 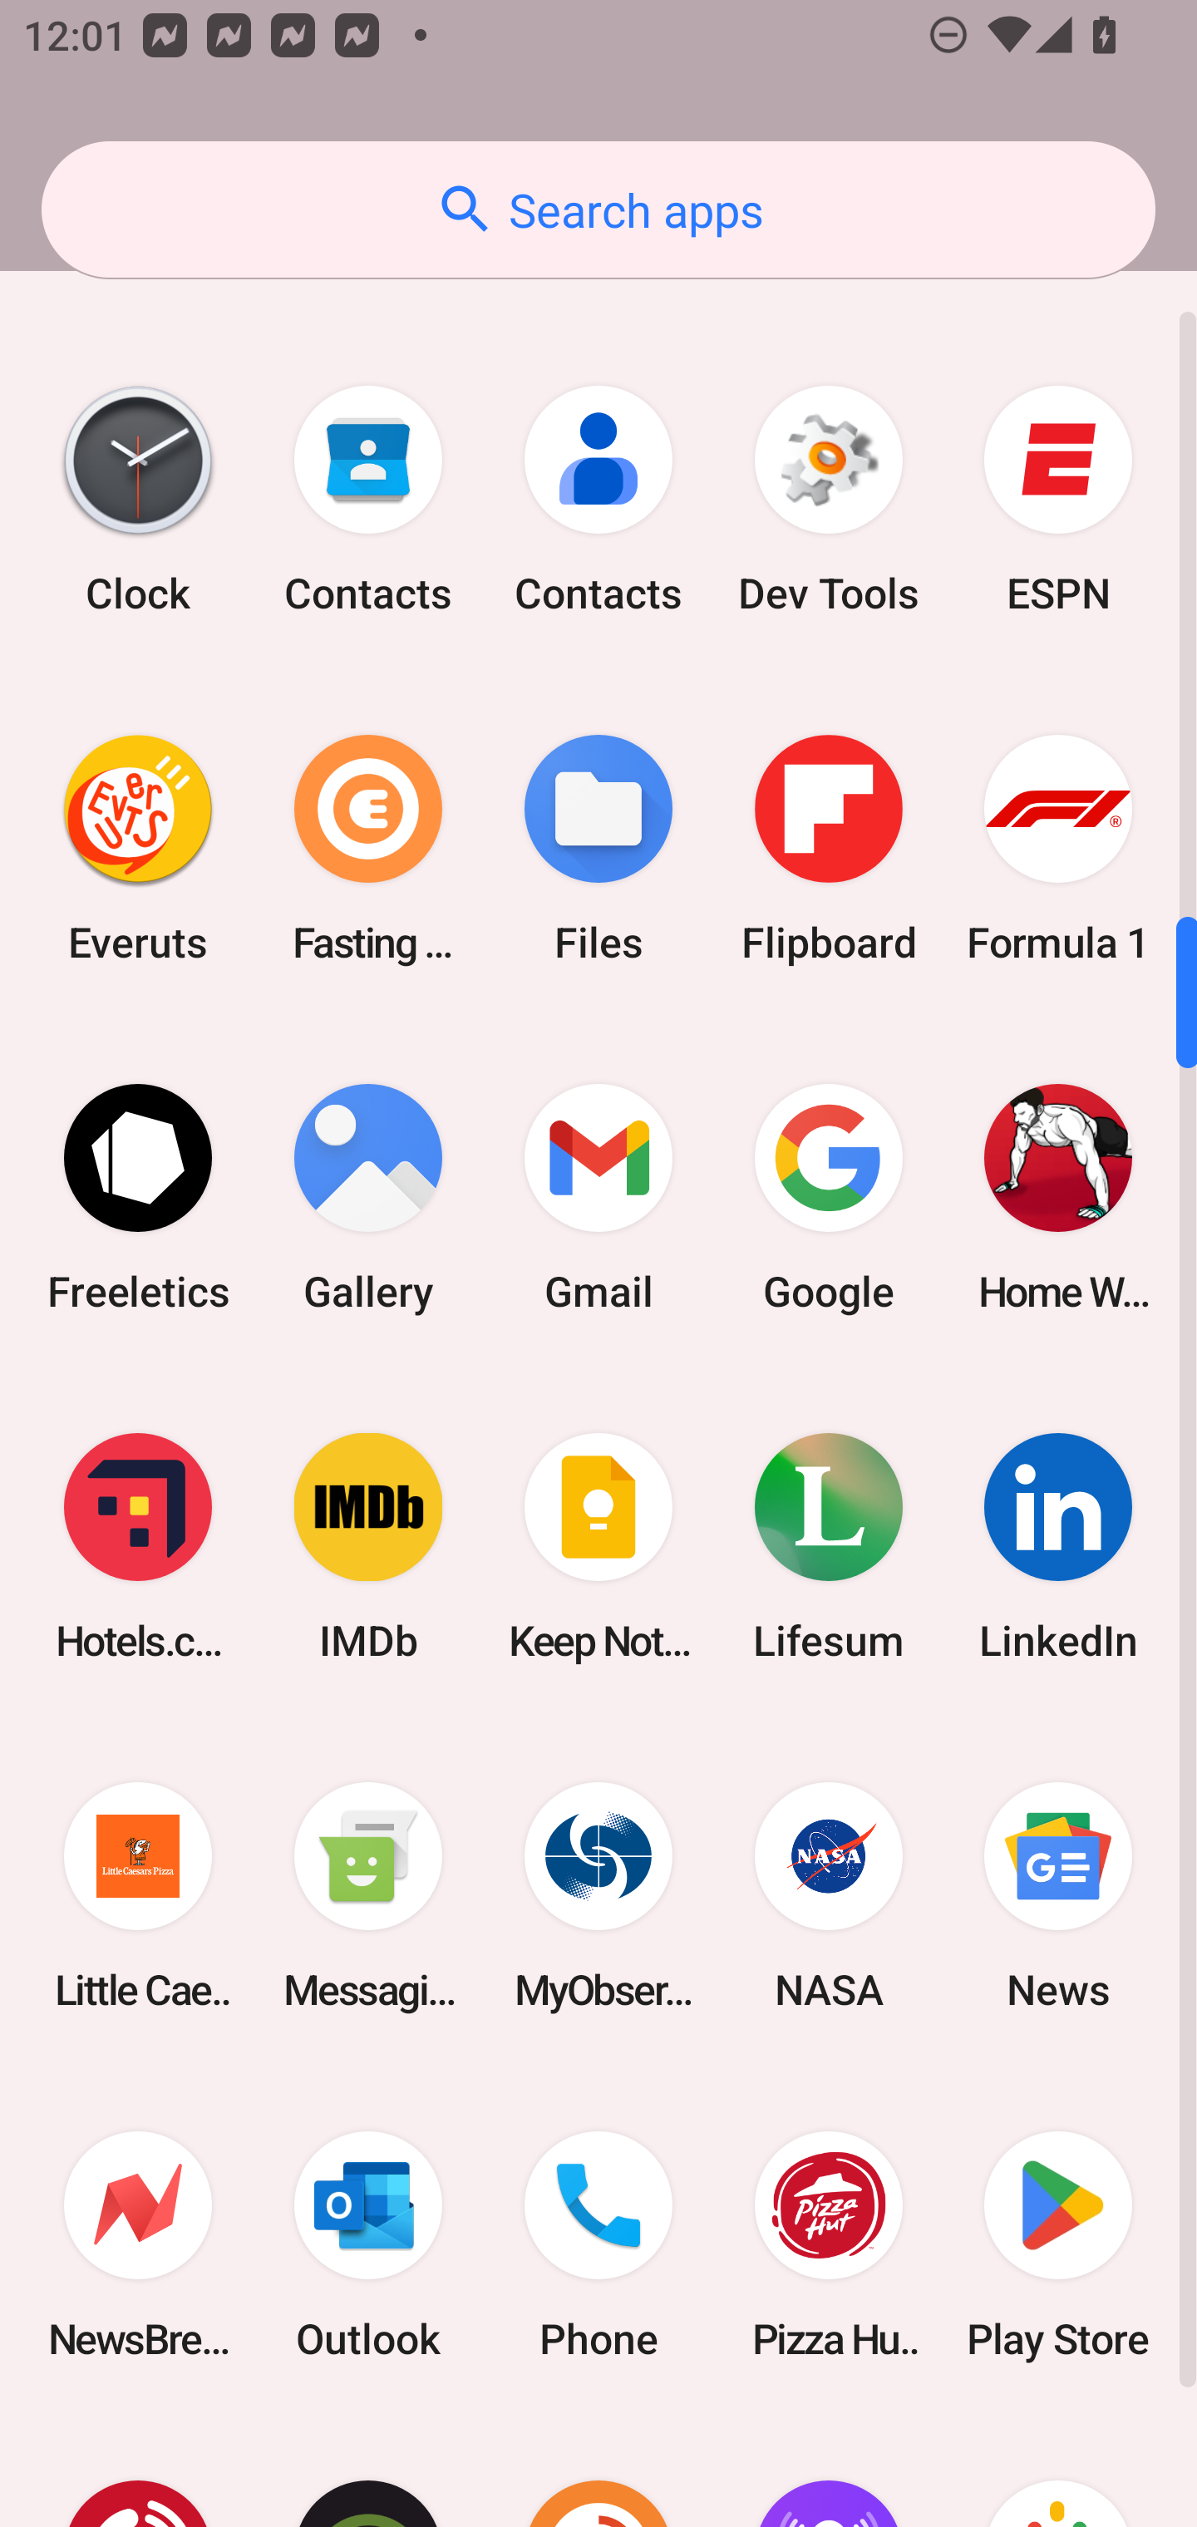 What do you see at coordinates (1058, 1197) in the screenshot?
I see `Home Workout` at bounding box center [1058, 1197].